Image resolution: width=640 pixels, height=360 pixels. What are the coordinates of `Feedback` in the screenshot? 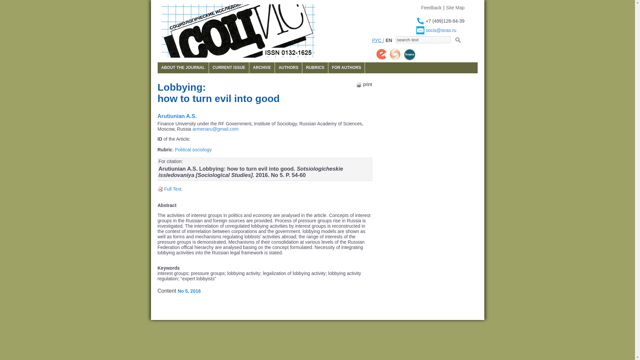 It's located at (431, 8).